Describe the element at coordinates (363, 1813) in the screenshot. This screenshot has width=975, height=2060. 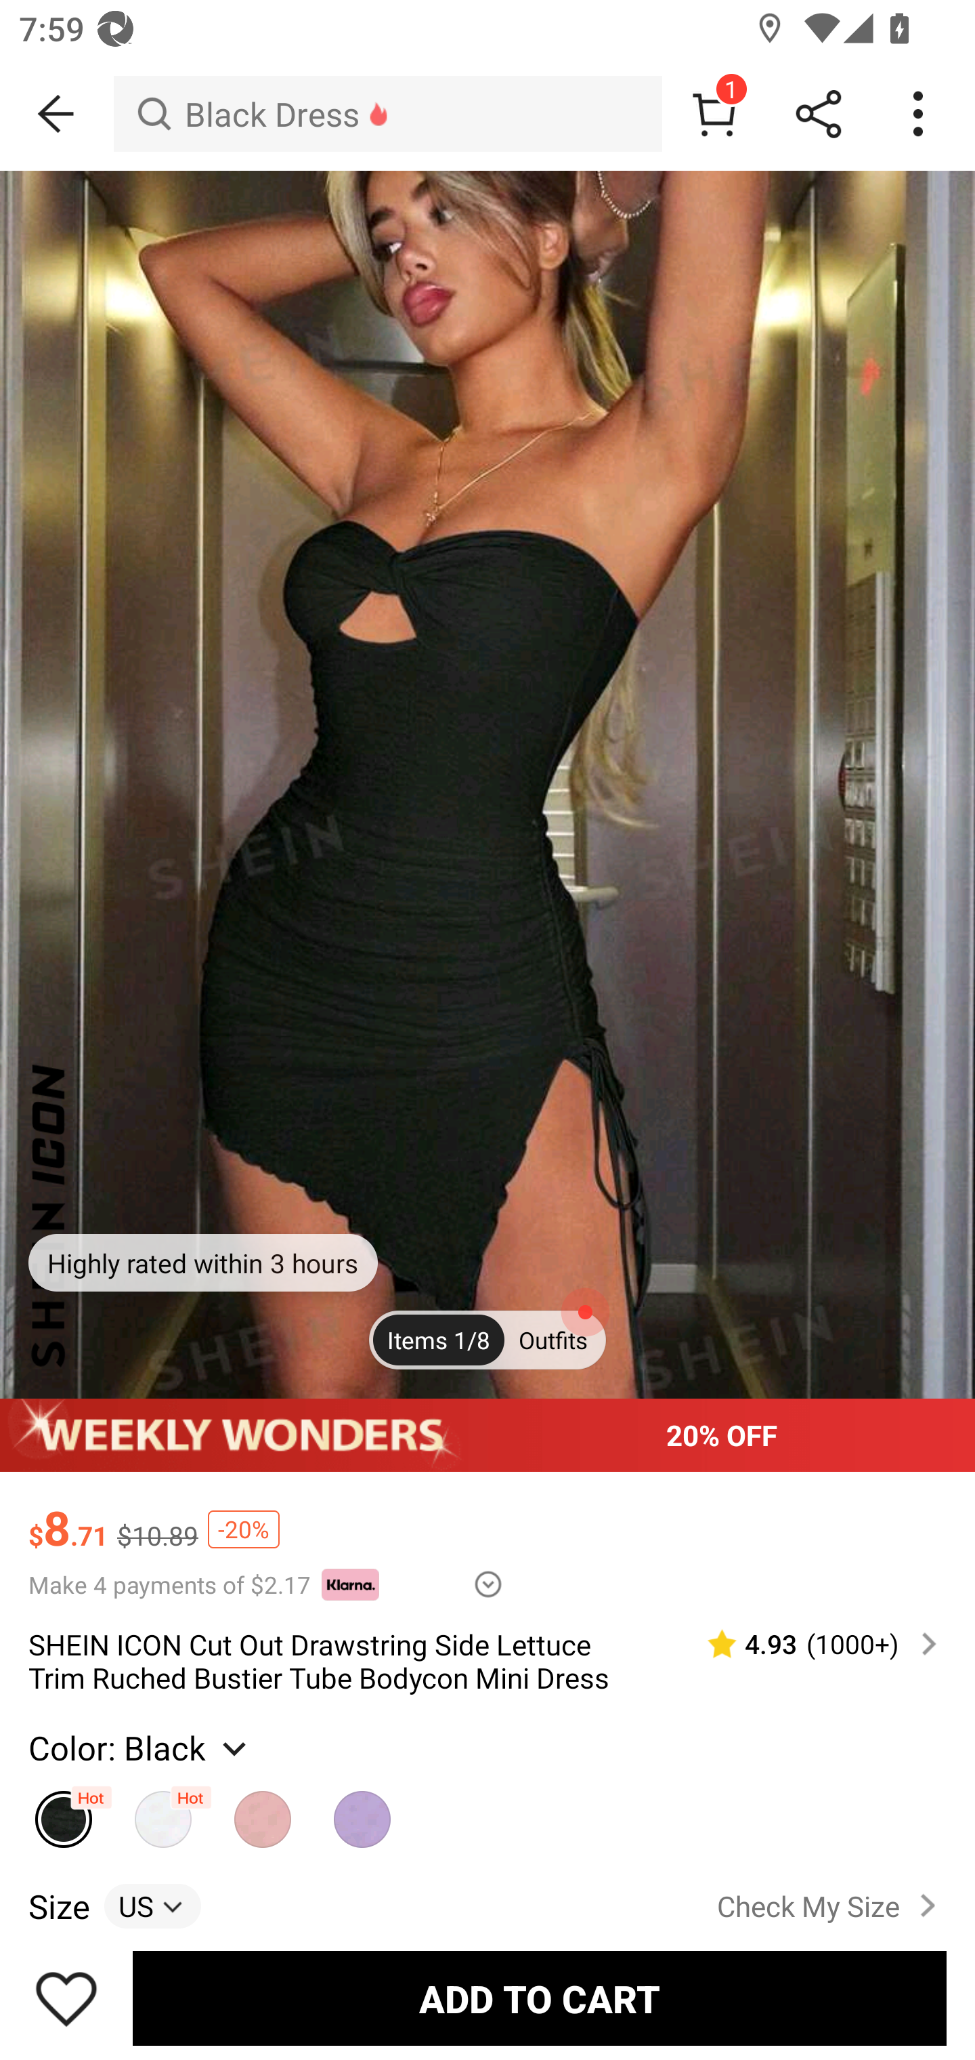
I see `Lilac Purple` at that location.